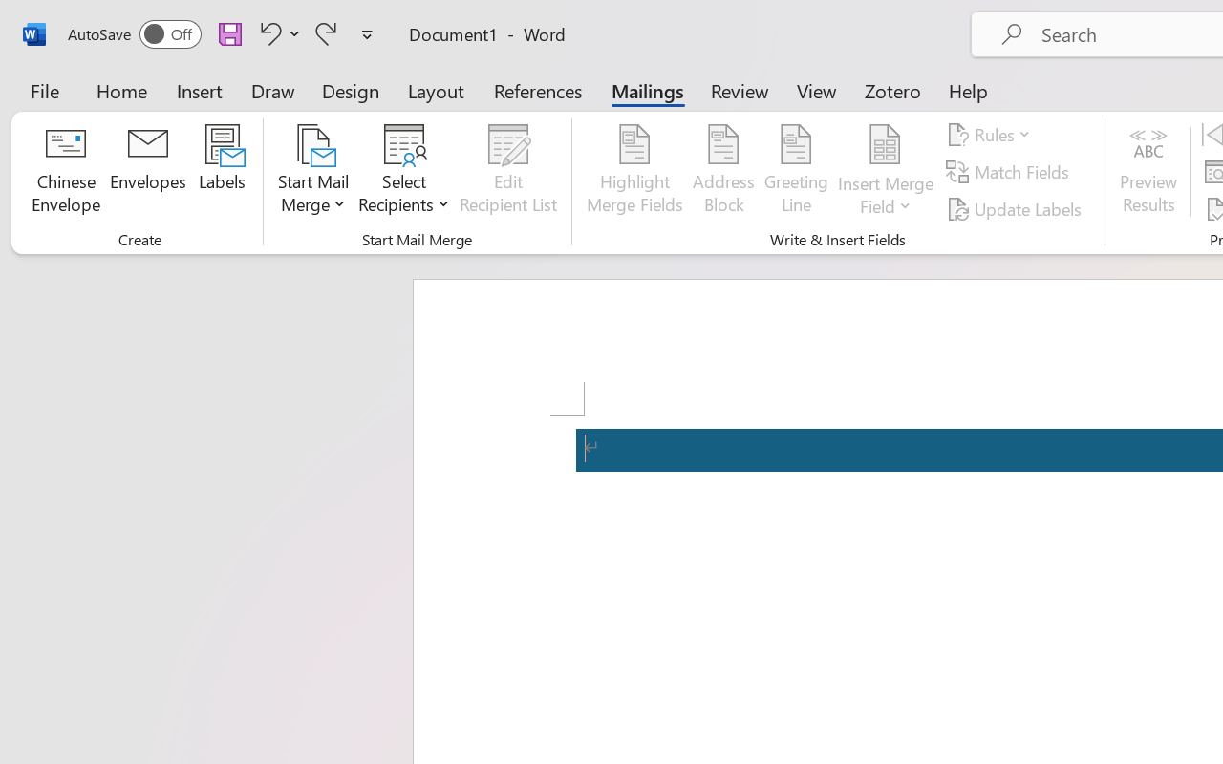 This screenshot has height=764, width=1223. Describe the element at coordinates (886, 145) in the screenshot. I see `Insert Merge Field` at that location.